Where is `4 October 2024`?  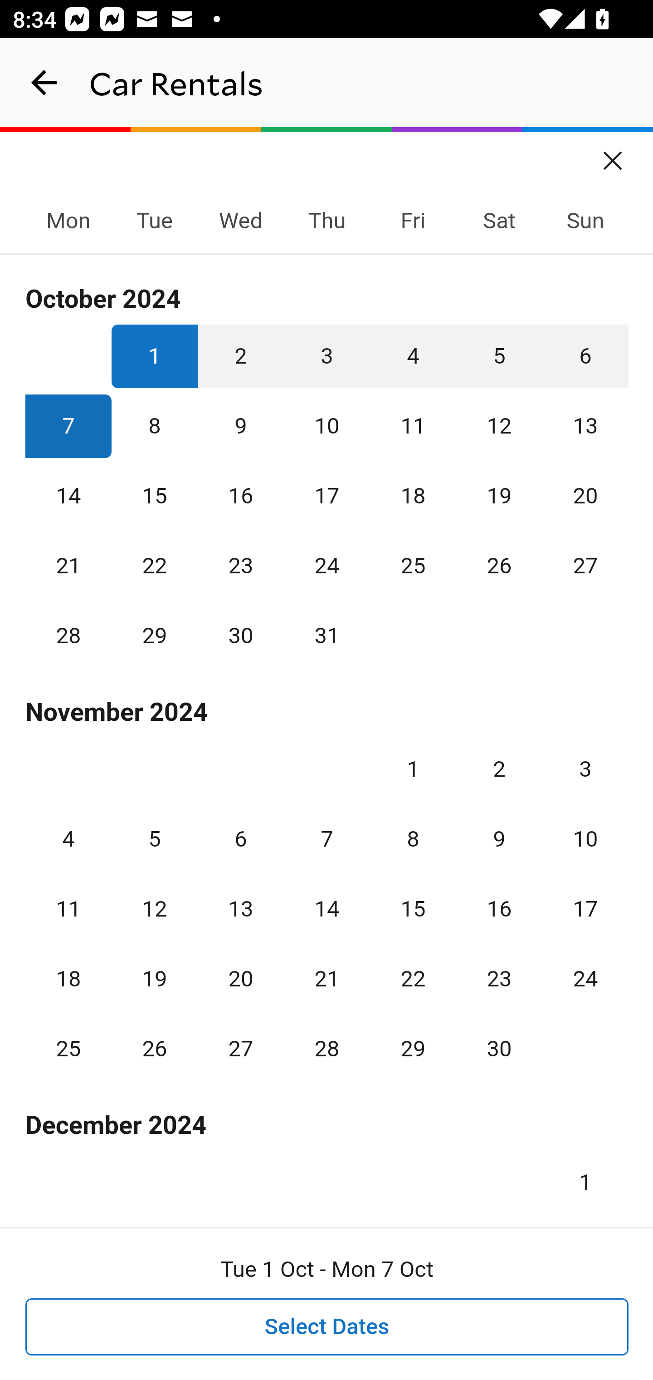 4 October 2024 is located at coordinates (413, 356).